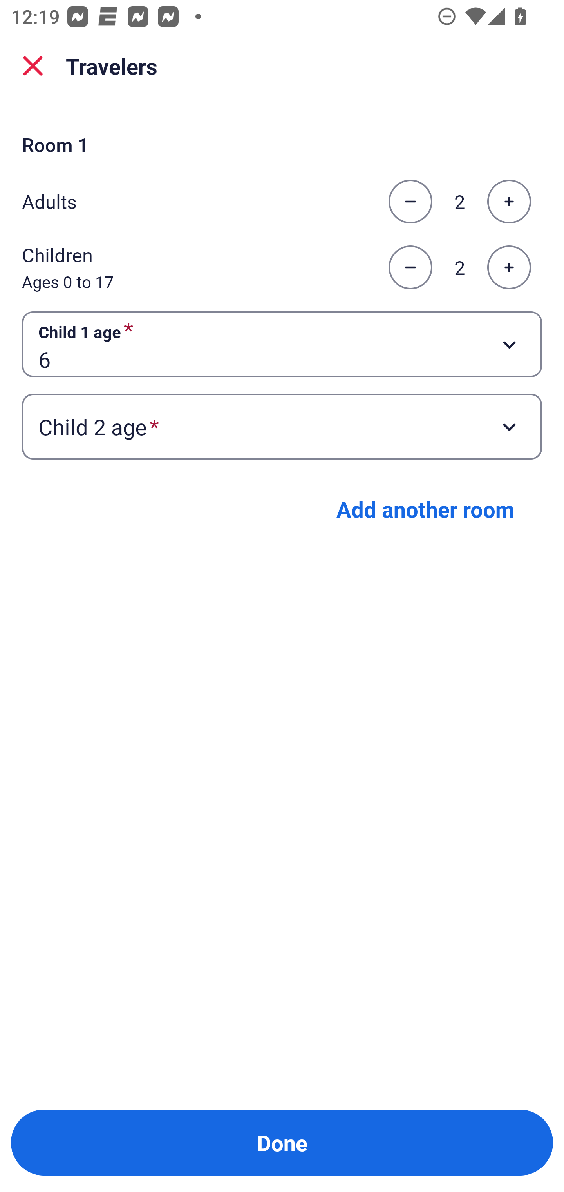 The image size is (564, 1192). Describe the element at coordinates (282, 343) in the screenshot. I see `Child 1 age required Button 6` at that location.